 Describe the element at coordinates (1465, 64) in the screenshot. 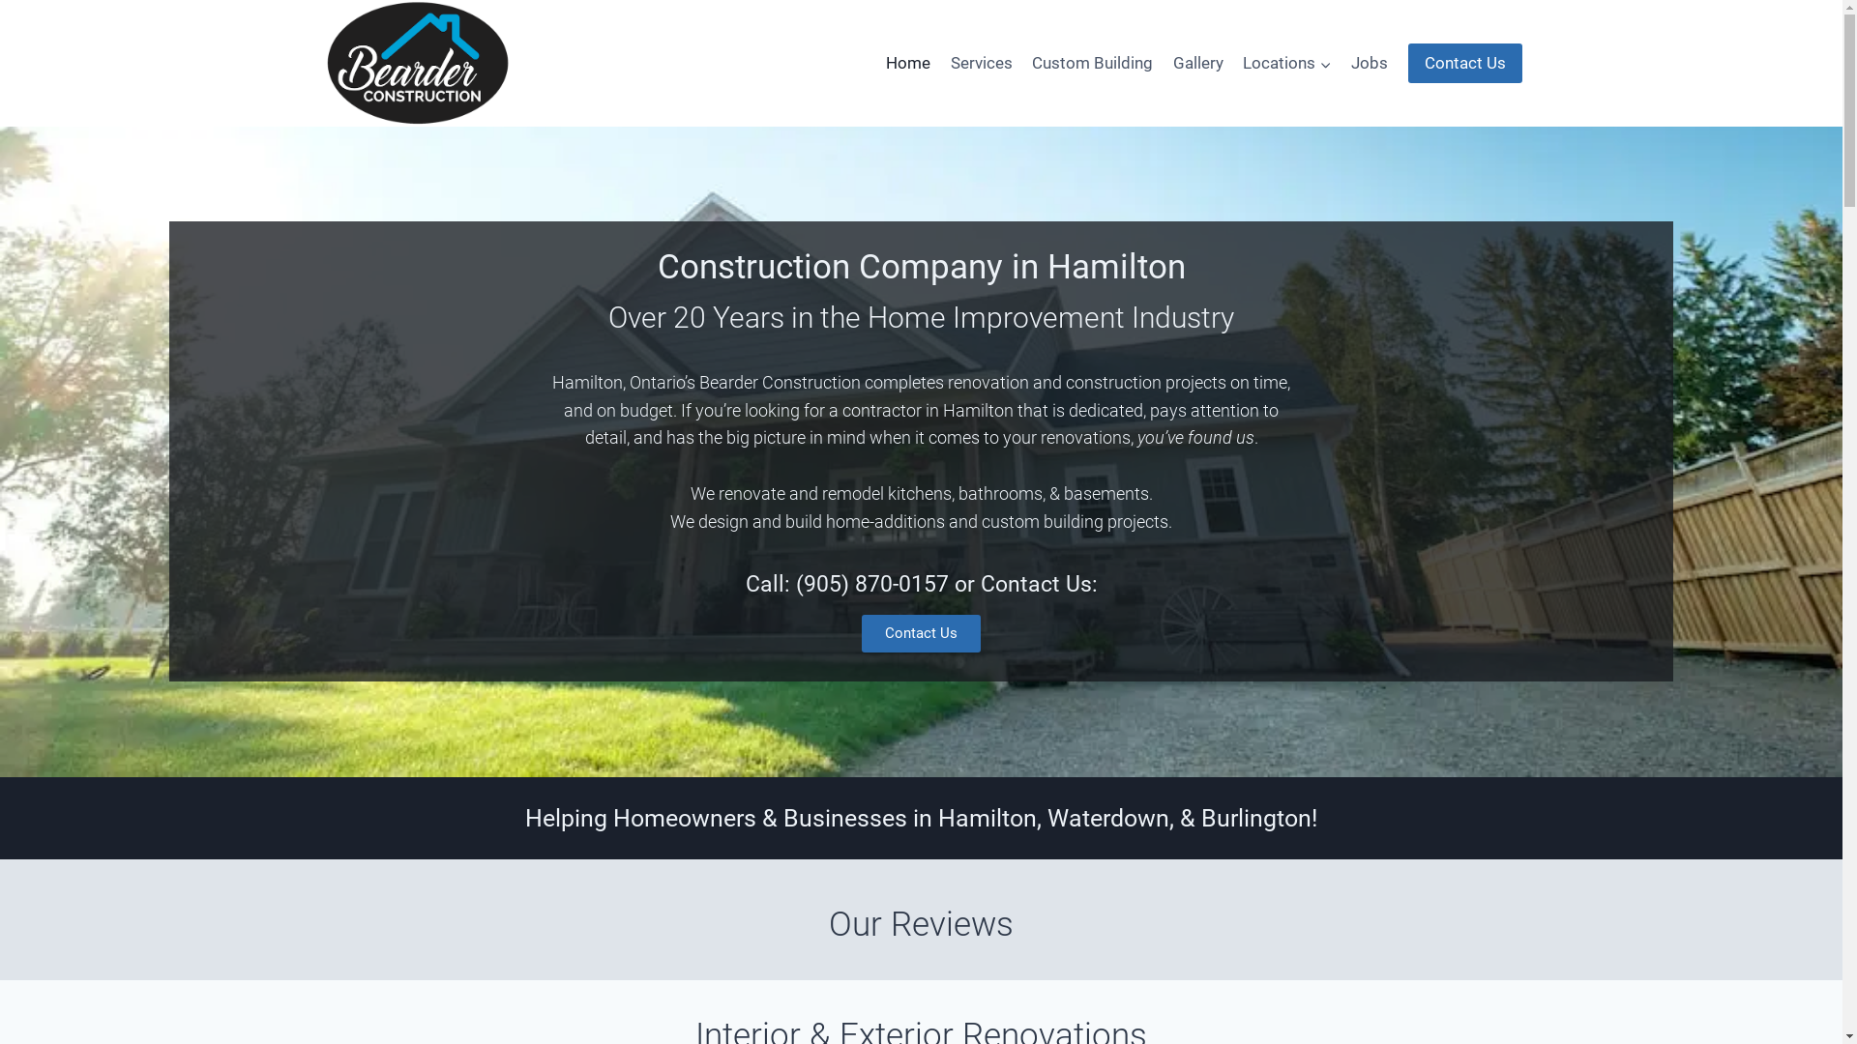

I see `Contact Us` at that location.